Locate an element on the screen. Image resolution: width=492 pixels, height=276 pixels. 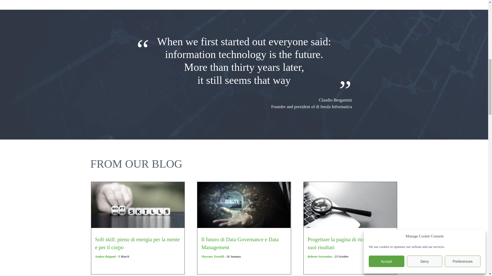
Soft skill: pieno di energia per la mente e per il corpo is located at coordinates (138, 205).